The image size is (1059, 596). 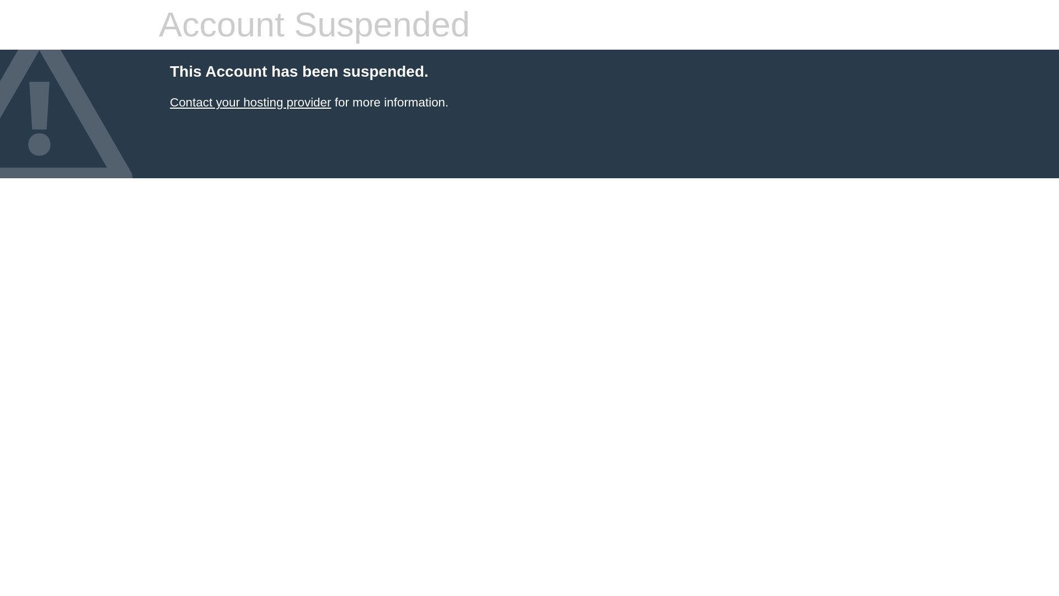 I want to click on Contact your hosting provider, so click(x=250, y=102).